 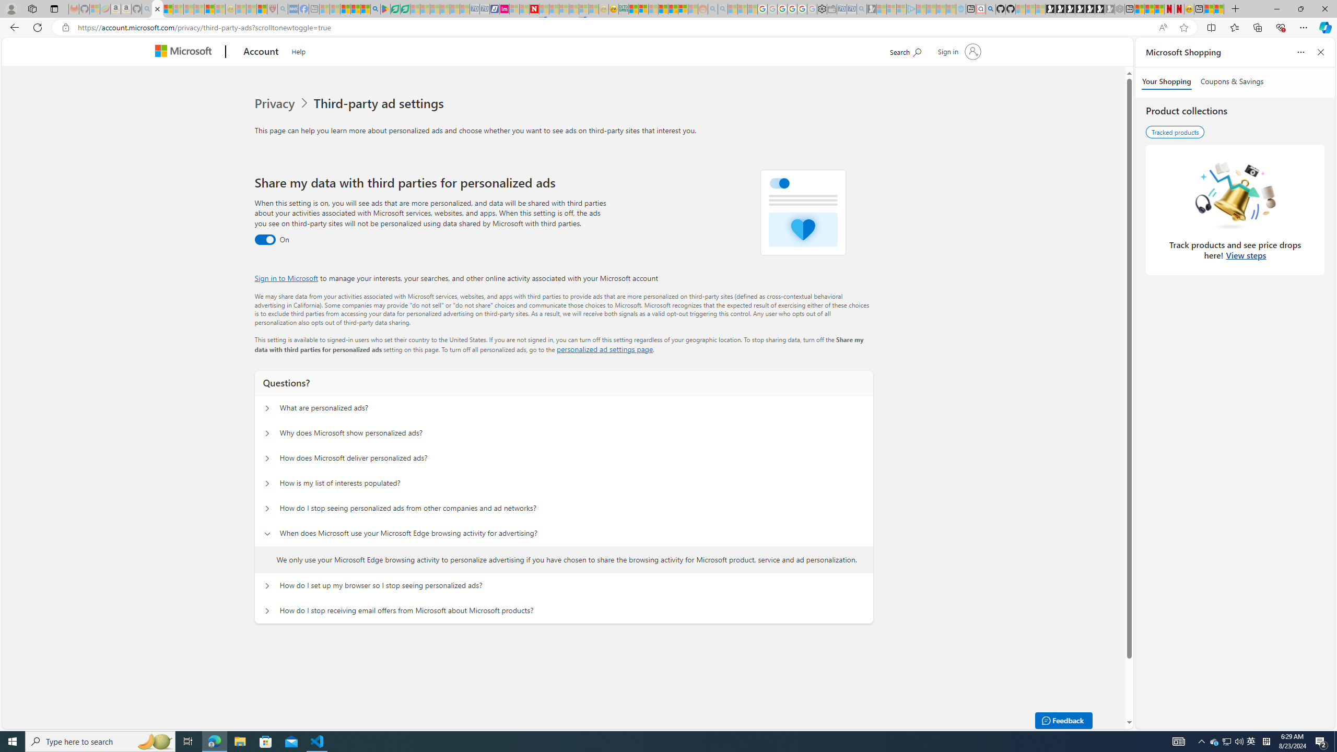 What do you see at coordinates (605, 349) in the screenshot?
I see `personalized ad settings page` at bounding box center [605, 349].